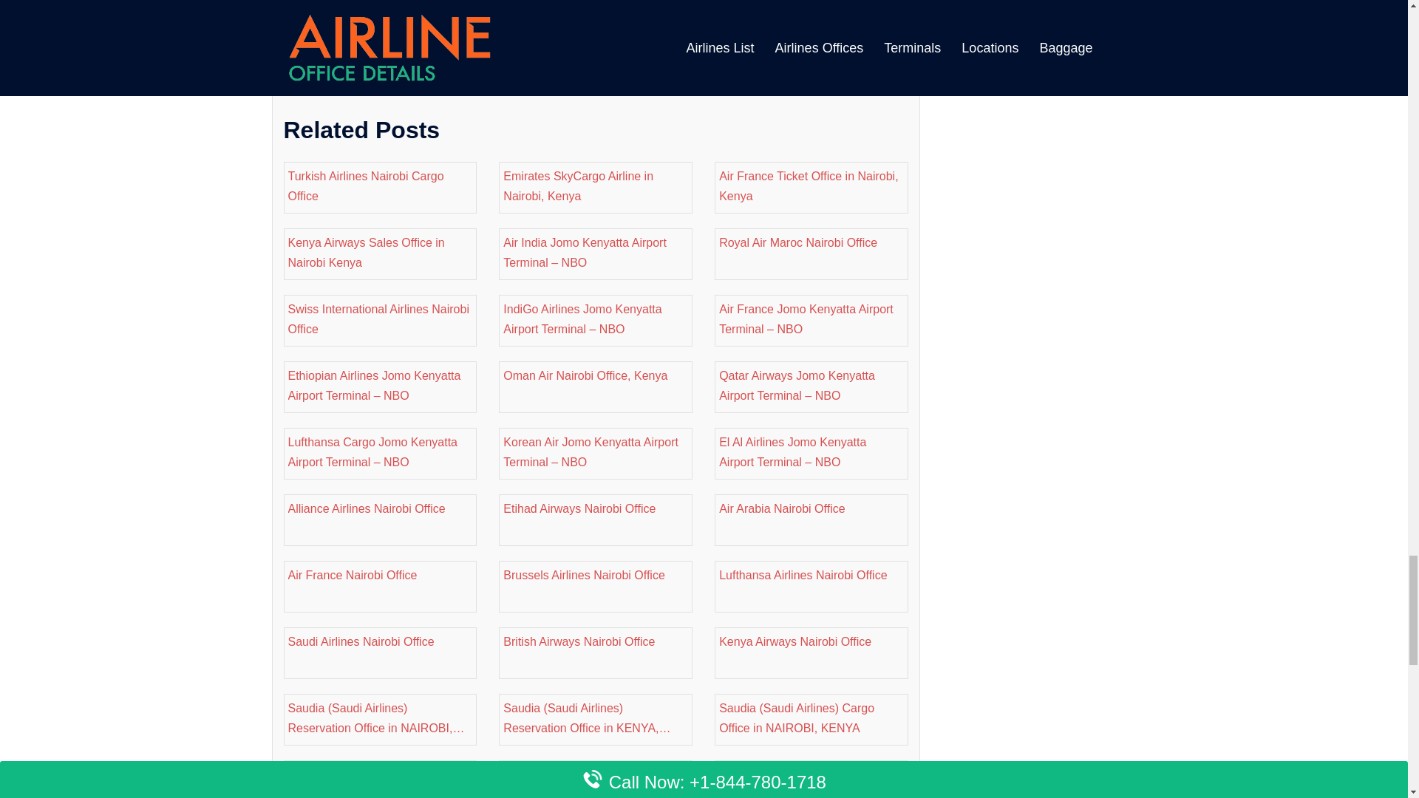 This screenshot has height=798, width=1419. Describe the element at coordinates (426, 75) in the screenshot. I see `South African Airways` at that location.